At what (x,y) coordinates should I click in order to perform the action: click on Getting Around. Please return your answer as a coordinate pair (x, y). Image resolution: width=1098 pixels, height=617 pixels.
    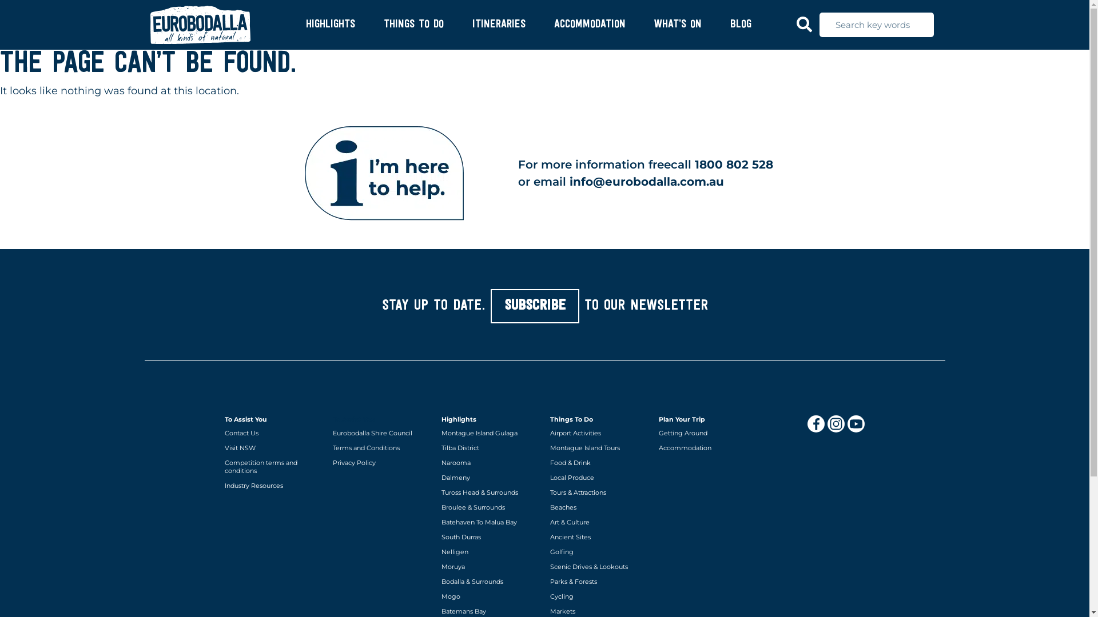
    Looking at the image, I should click on (707, 433).